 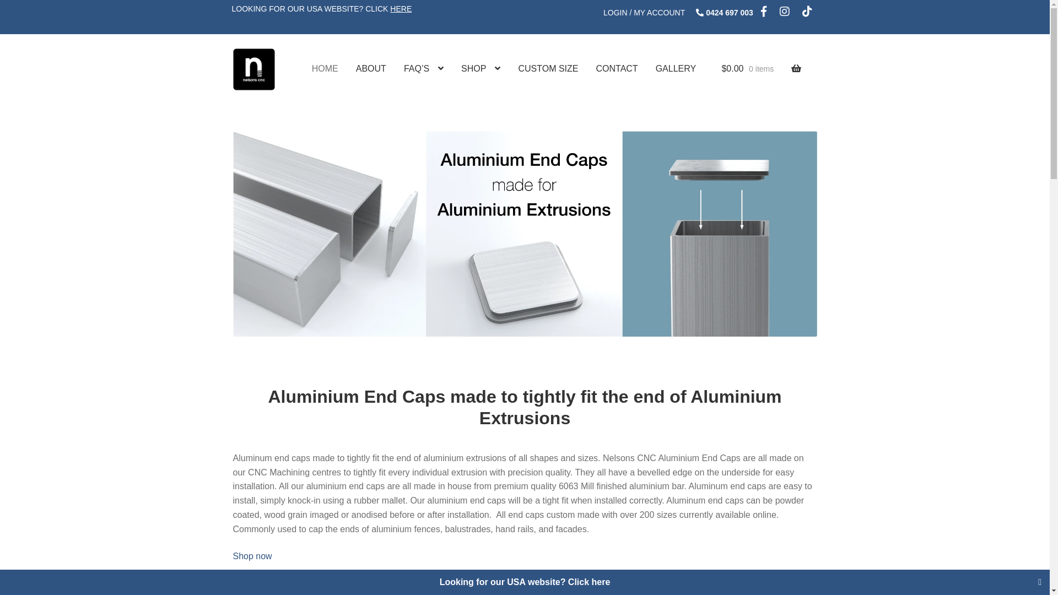 I want to click on GALLERY, so click(x=676, y=69).